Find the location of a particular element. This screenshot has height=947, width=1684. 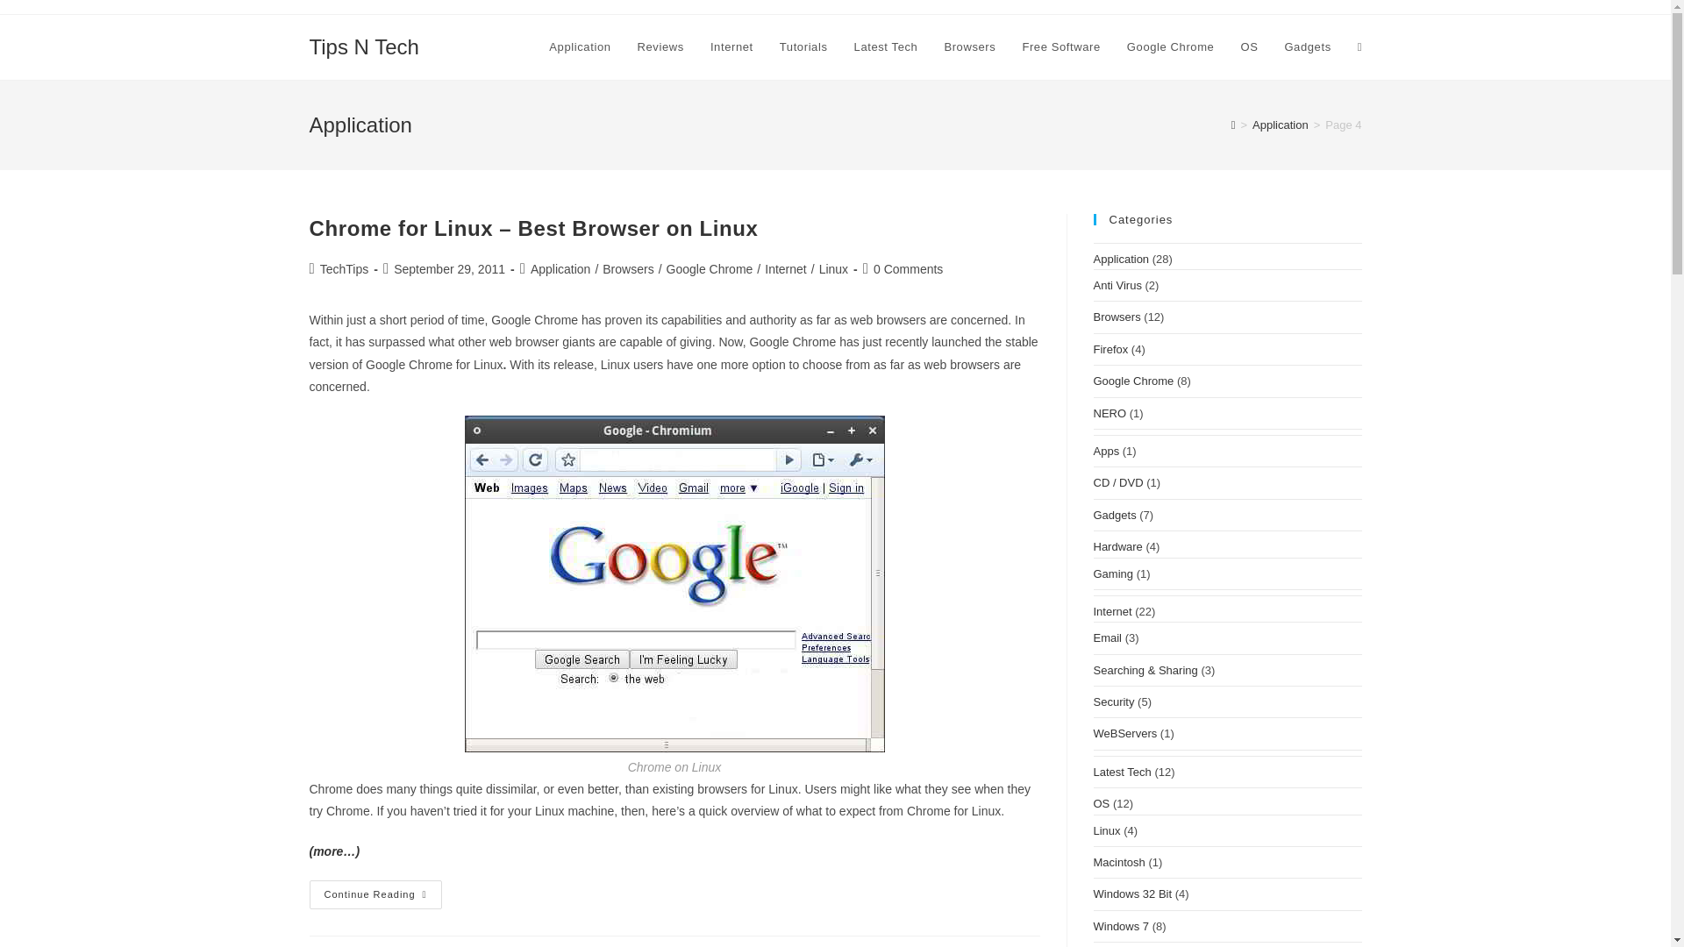

Internet is located at coordinates (785, 269).